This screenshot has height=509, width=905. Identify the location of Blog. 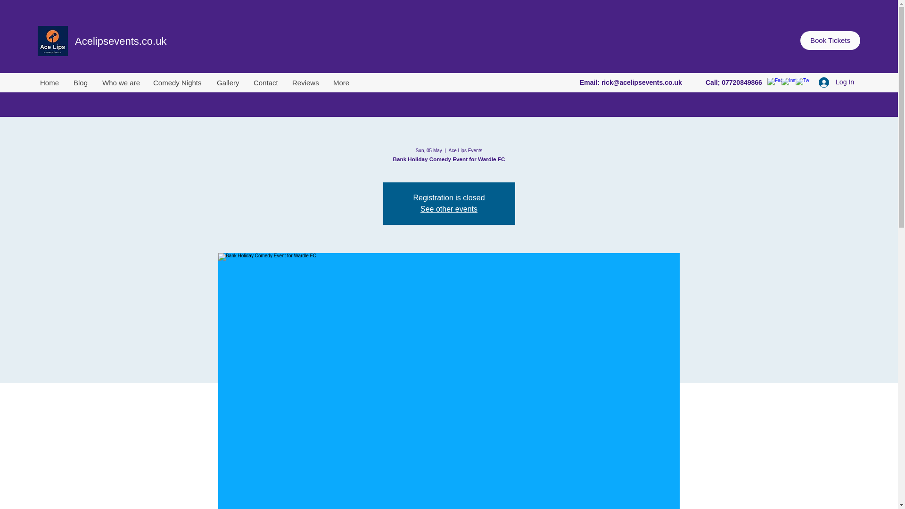
(80, 82).